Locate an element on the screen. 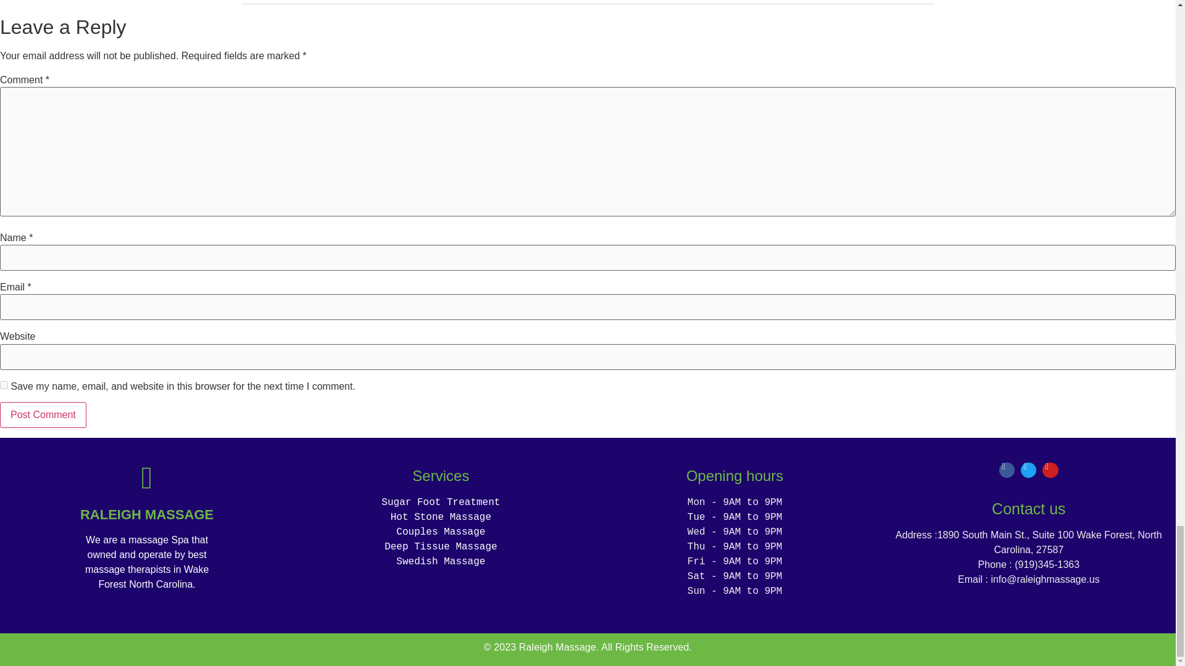  Deep Tissue Massage is located at coordinates (440, 547).